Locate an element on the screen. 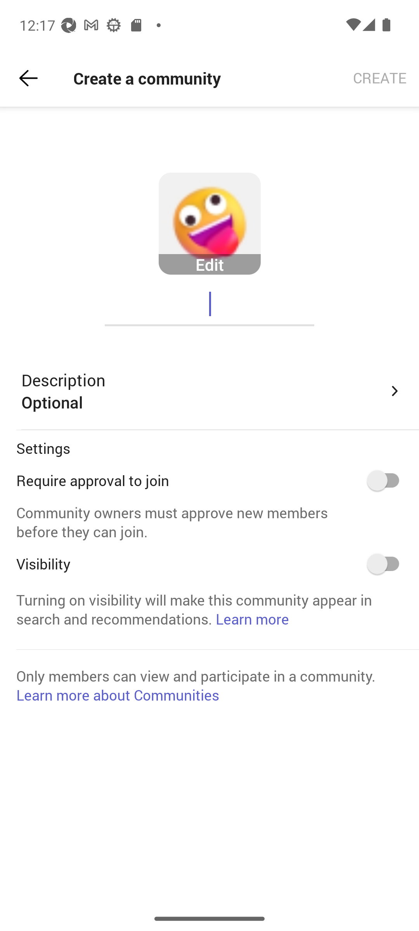 This screenshot has width=419, height=931. Visibility is located at coordinates (387, 564).